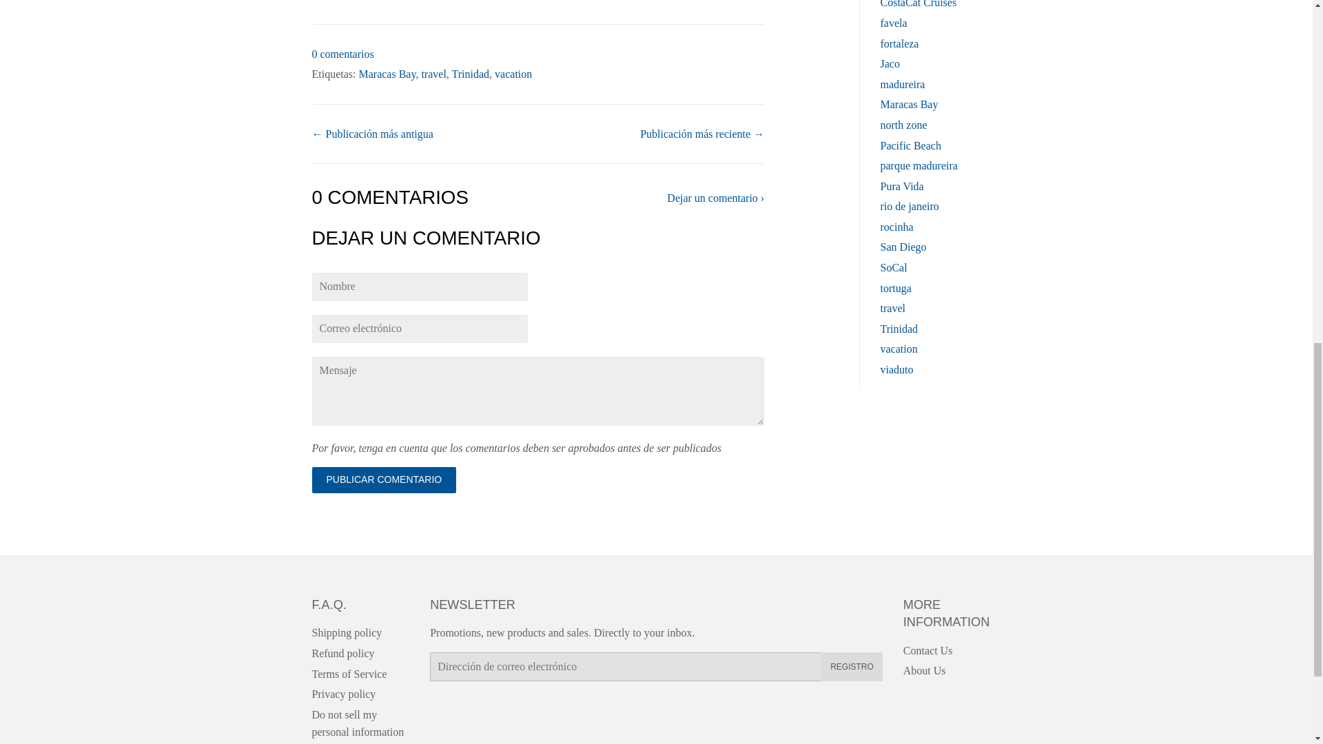 Image resolution: width=1323 pixels, height=744 pixels. I want to click on Show articles tagged parque madureira, so click(919, 165).